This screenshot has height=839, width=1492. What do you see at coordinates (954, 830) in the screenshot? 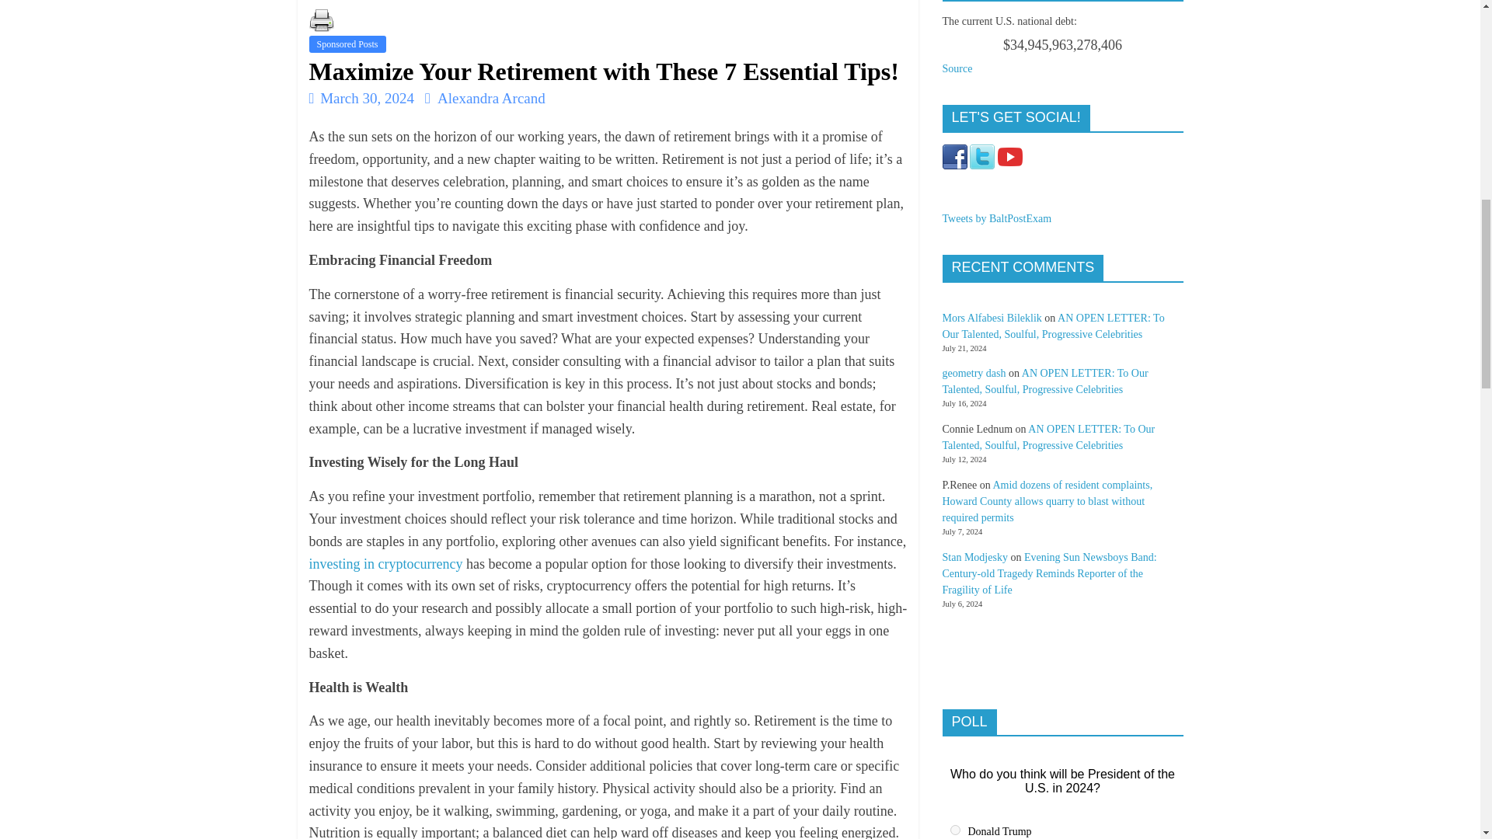
I see `1` at bounding box center [954, 830].